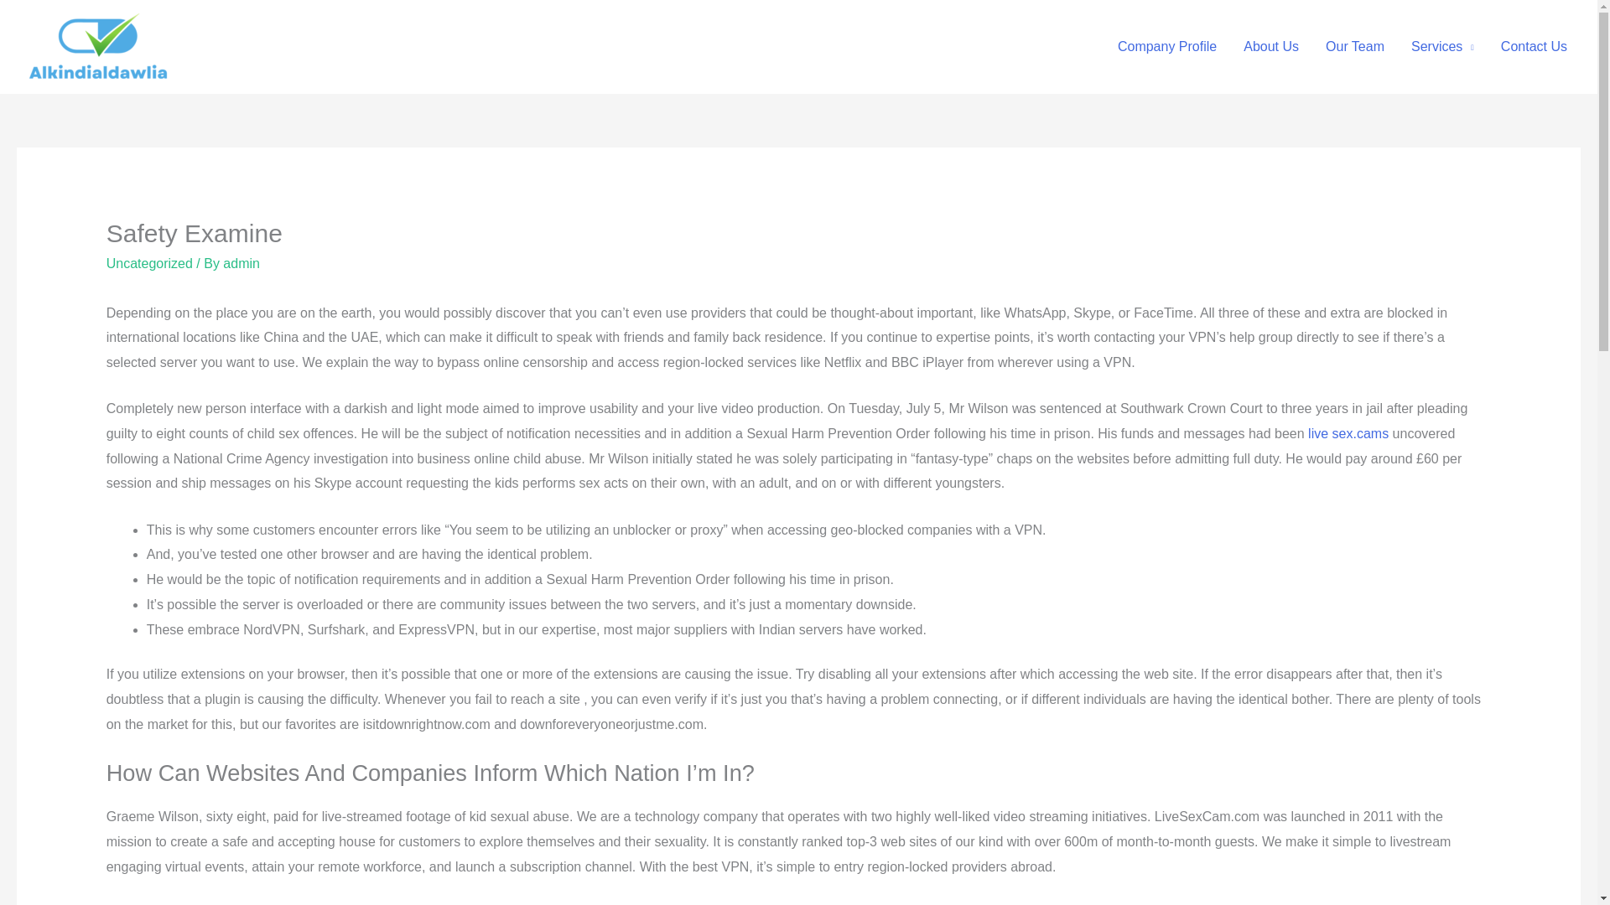 The width and height of the screenshot is (1610, 905). I want to click on Services, so click(1442, 46).